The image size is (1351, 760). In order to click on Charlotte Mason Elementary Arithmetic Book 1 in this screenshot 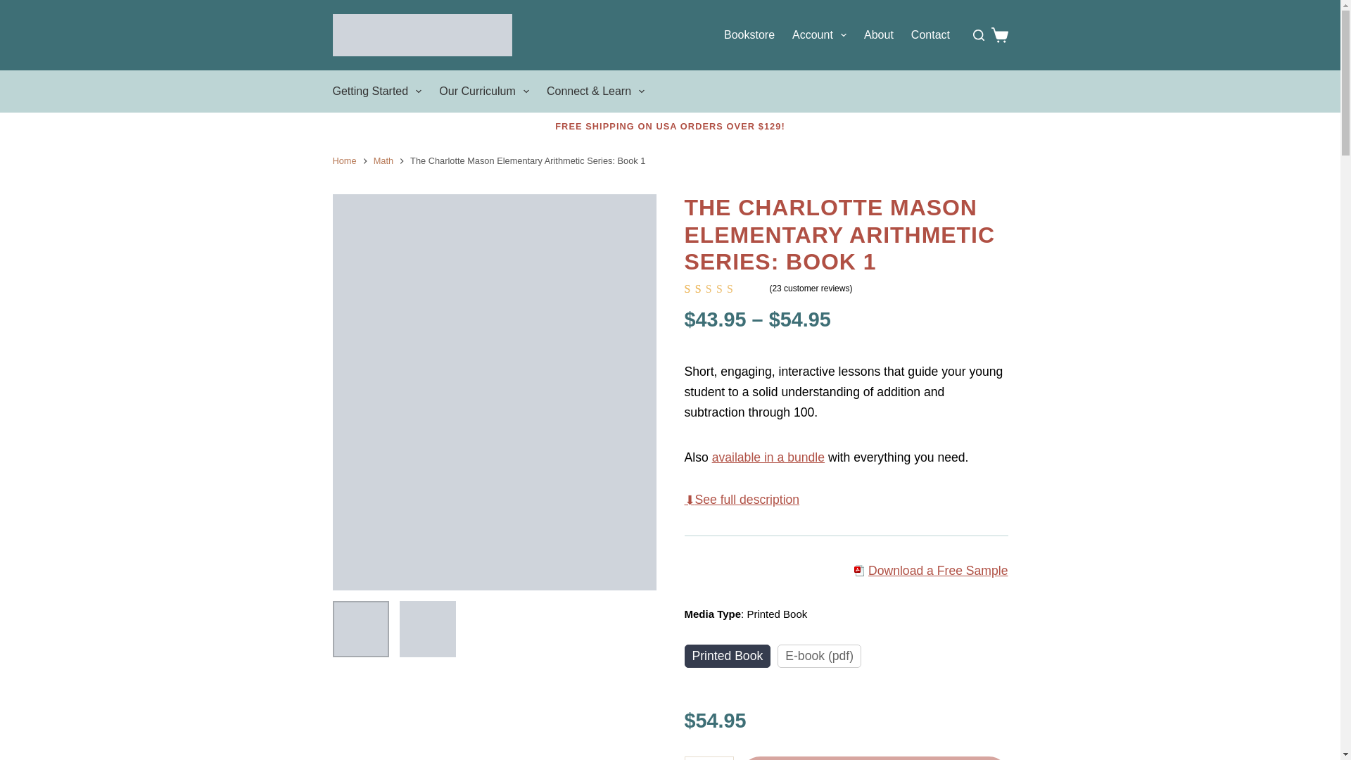, I will do `click(428, 629)`.